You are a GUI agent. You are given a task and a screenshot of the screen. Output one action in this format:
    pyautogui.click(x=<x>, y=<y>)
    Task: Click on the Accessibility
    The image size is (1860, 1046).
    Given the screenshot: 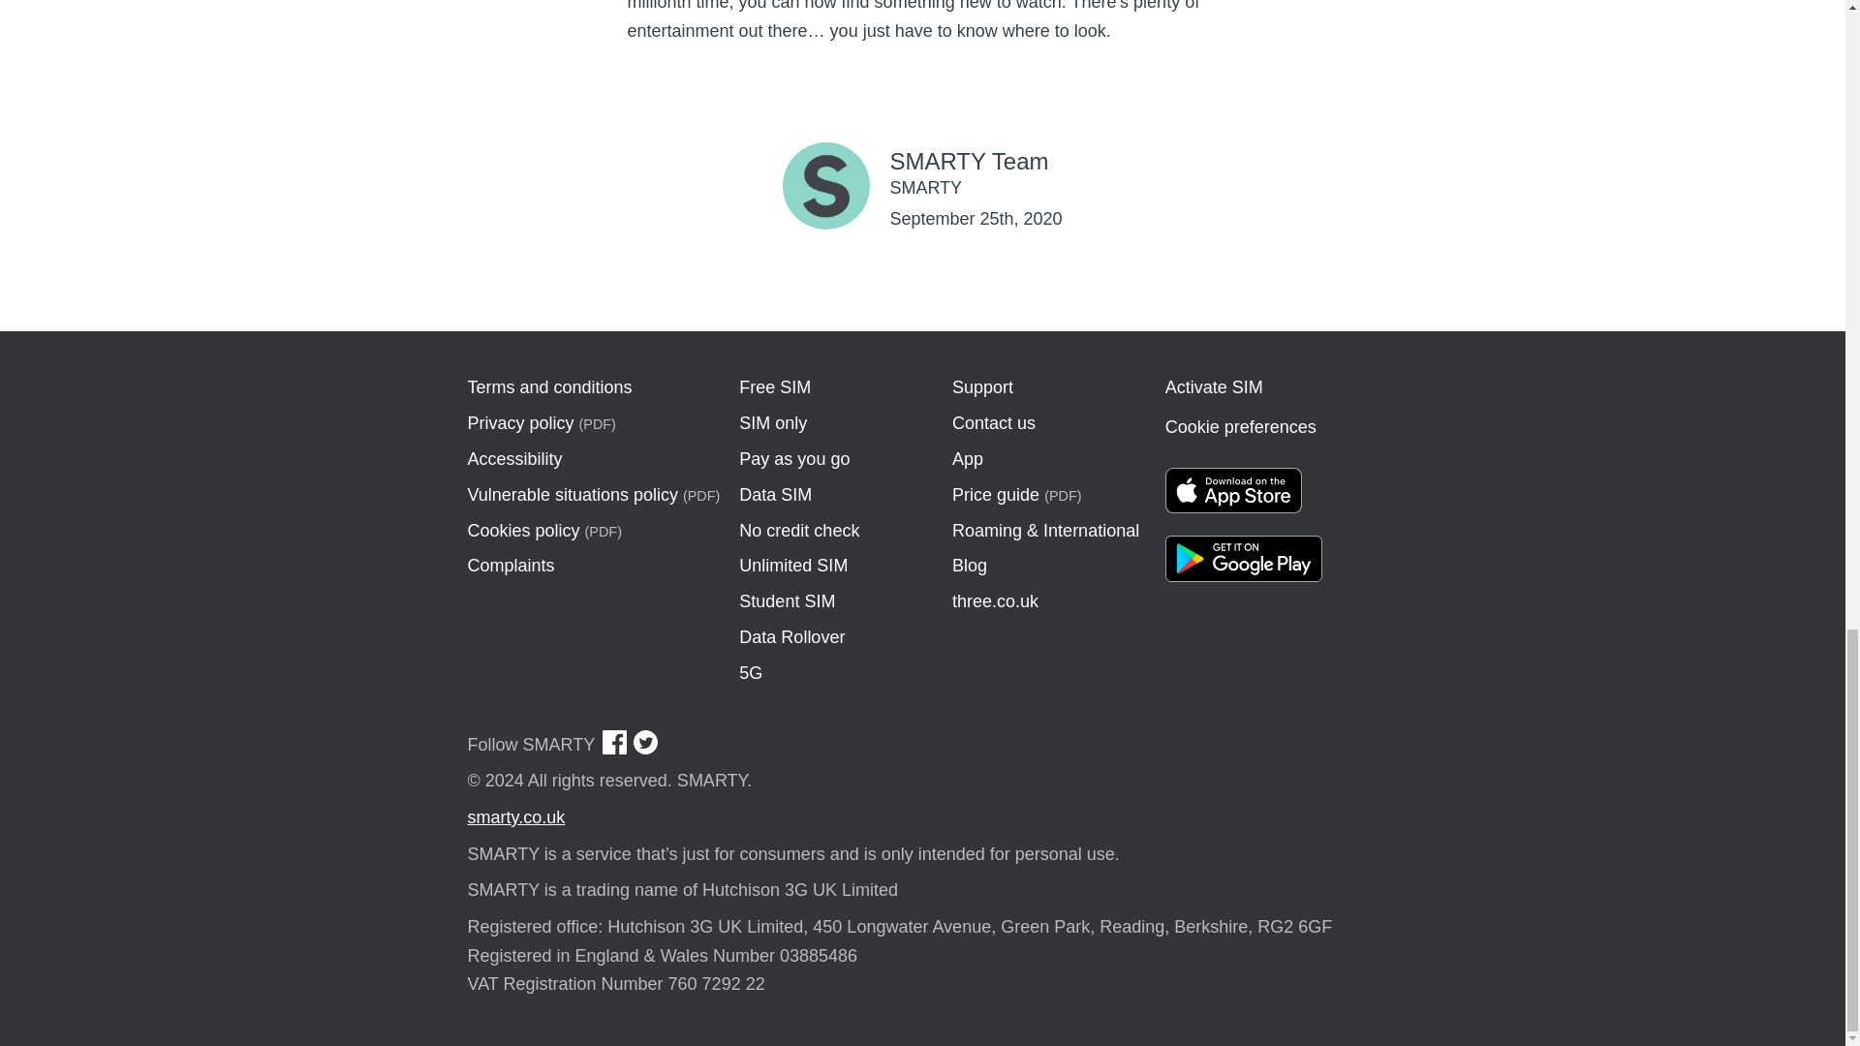 What is the action you would take?
    pyautogui.click(x=513, y=459)
    